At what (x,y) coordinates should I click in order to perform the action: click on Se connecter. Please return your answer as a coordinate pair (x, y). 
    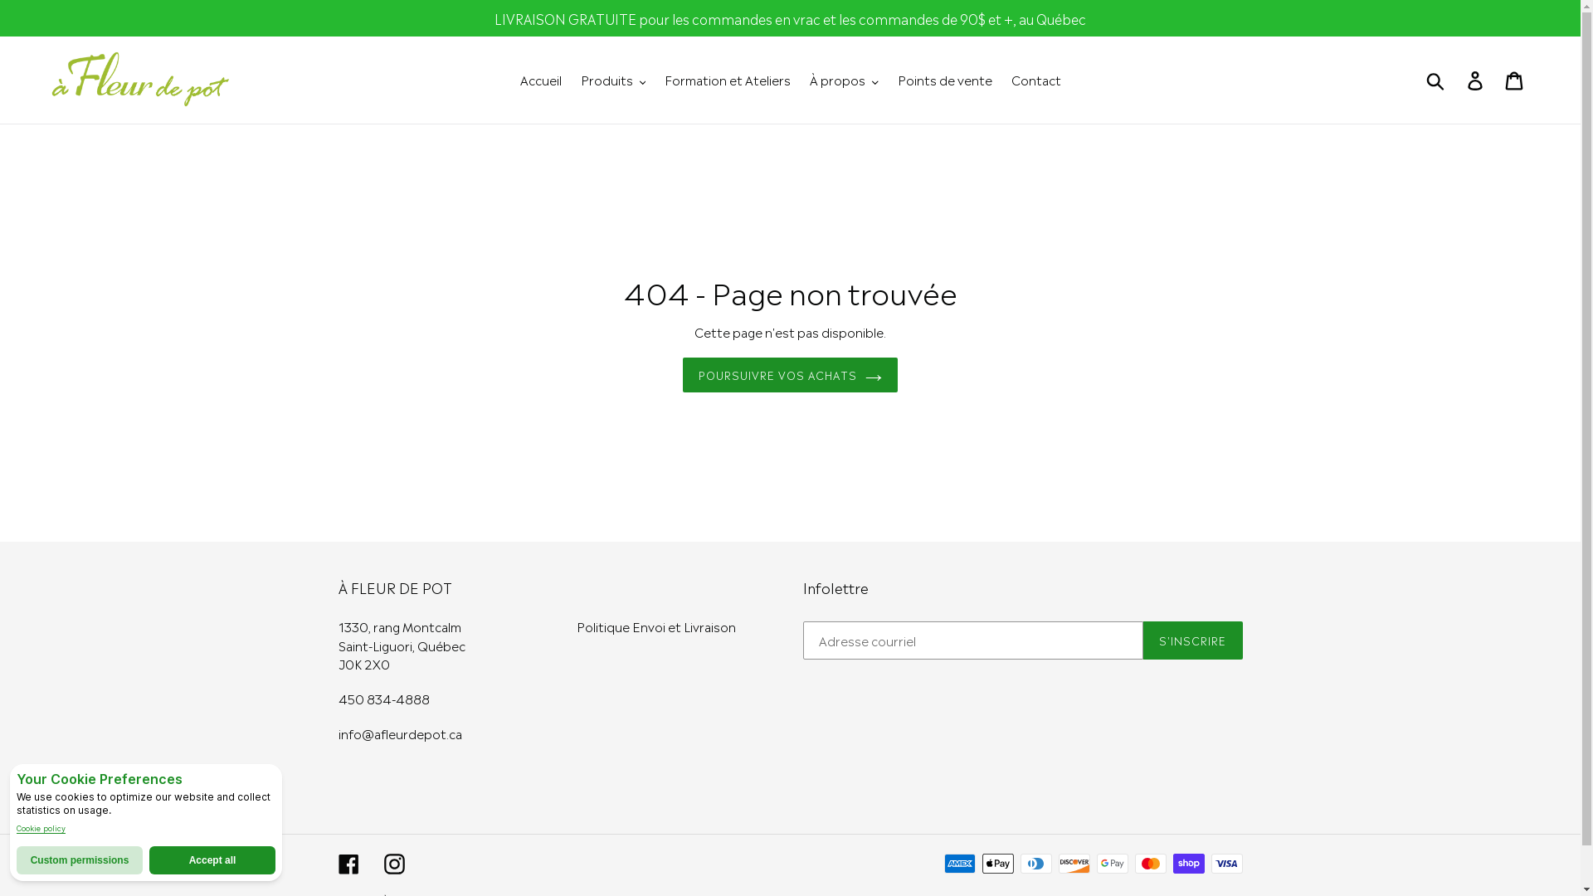
    Looking at the image, I should click on (1477, 80).